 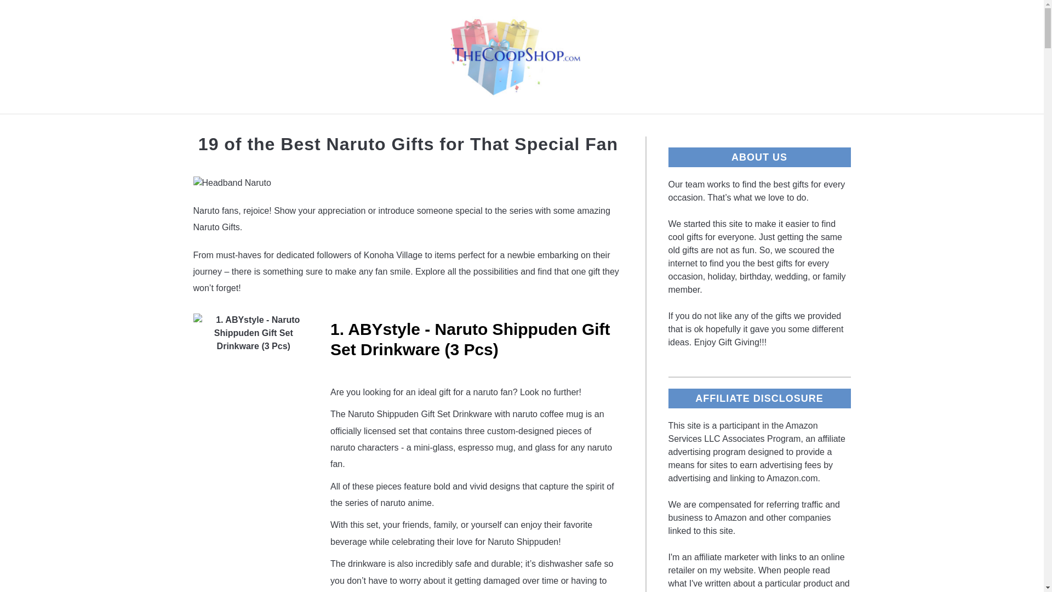 I want to click on OCCUPATION, so click(x=491, y=127).